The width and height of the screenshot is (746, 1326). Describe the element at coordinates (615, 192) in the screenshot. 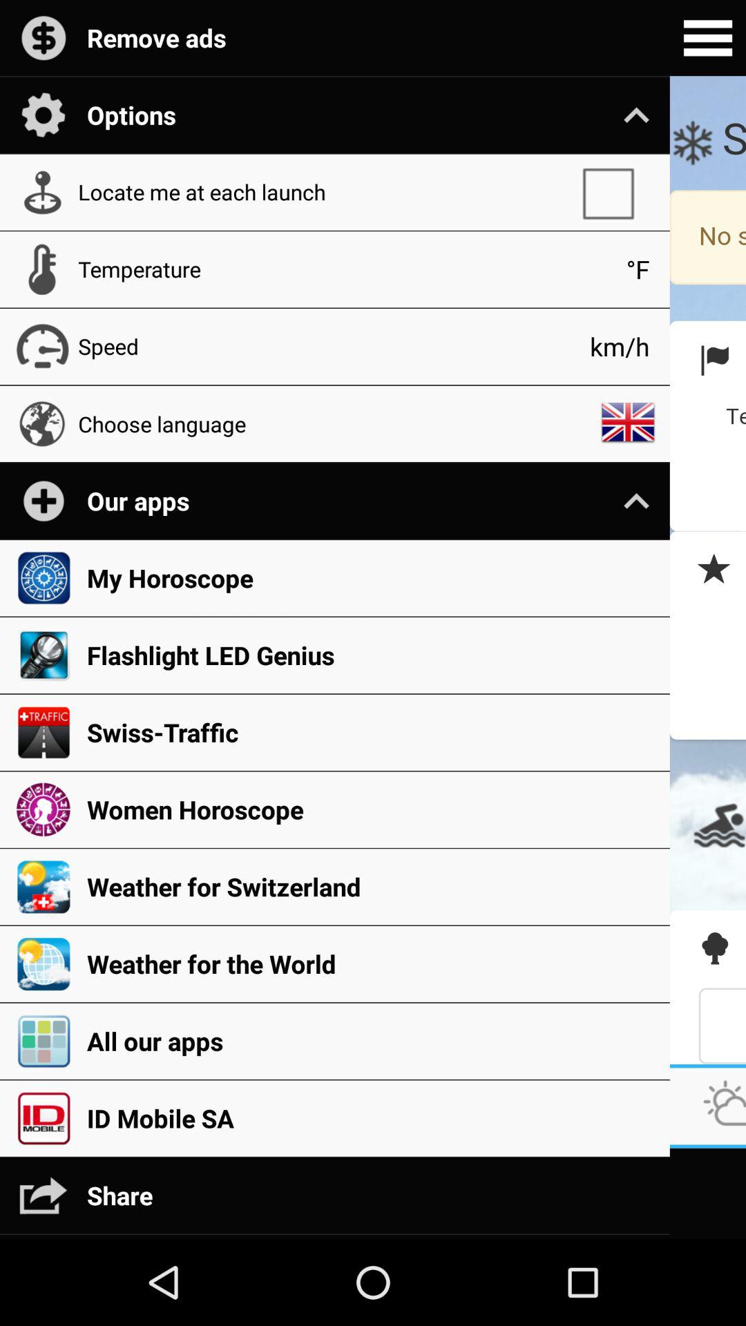

I see `toggle automatic location` at that location.